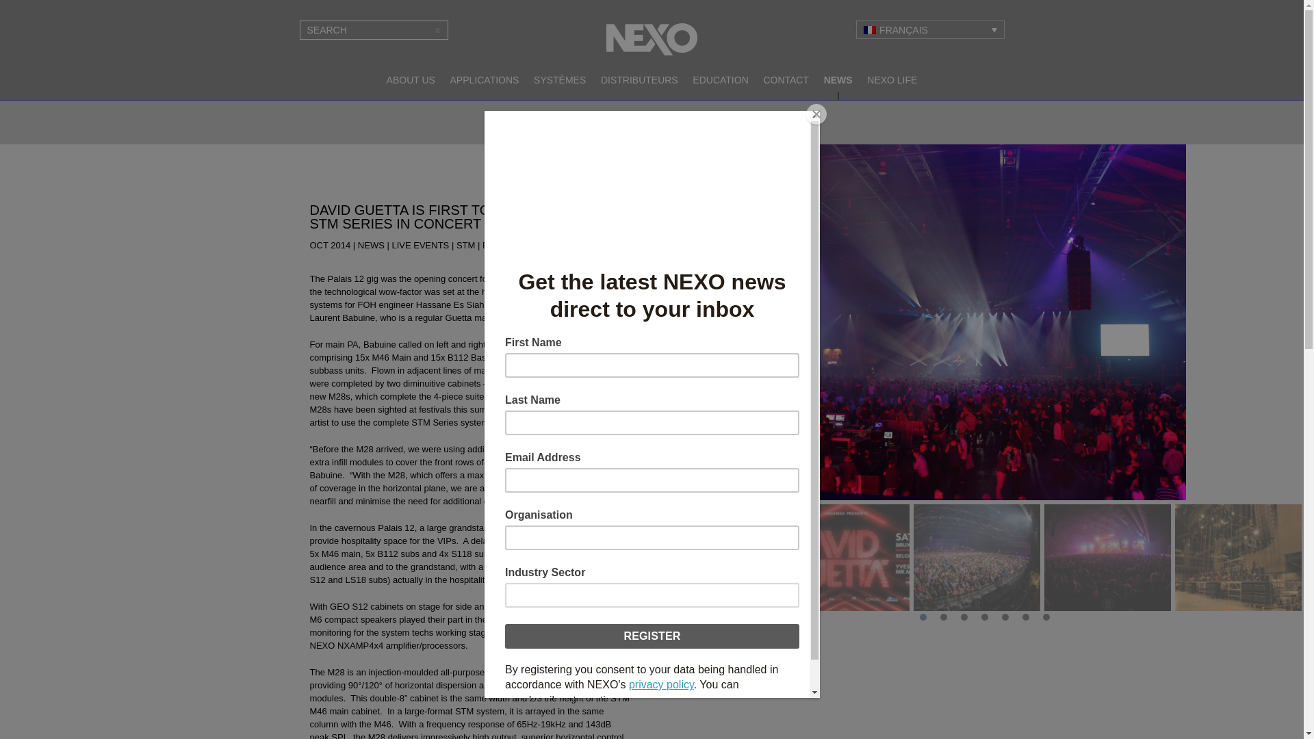 This screenshot has width=1314, height=739. I want to click on ABOUT US, so click(411, 81).